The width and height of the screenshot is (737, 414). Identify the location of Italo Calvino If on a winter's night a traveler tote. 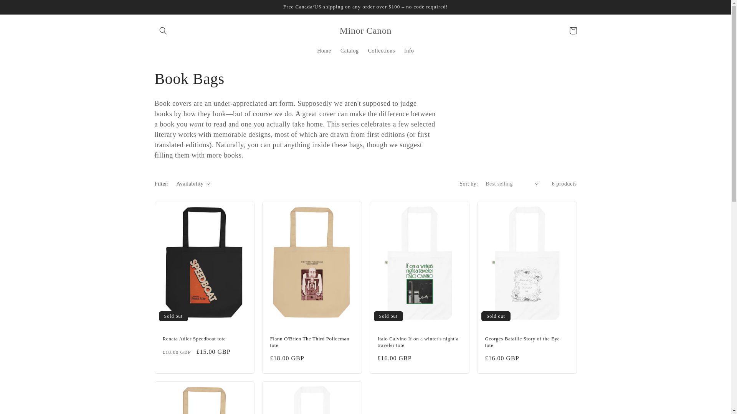
(419, 342).